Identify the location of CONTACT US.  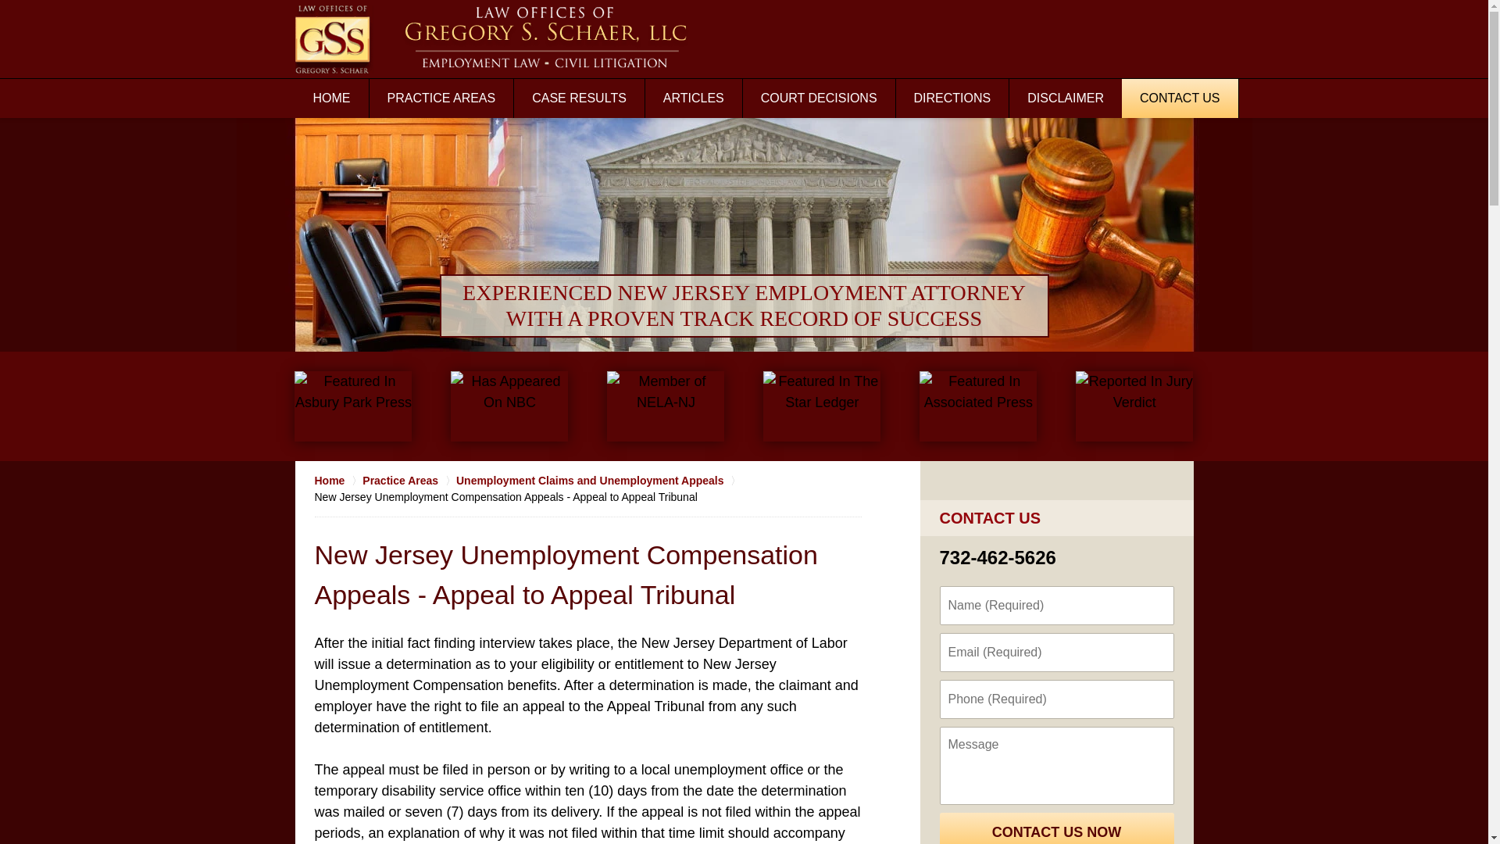
(989, 517).